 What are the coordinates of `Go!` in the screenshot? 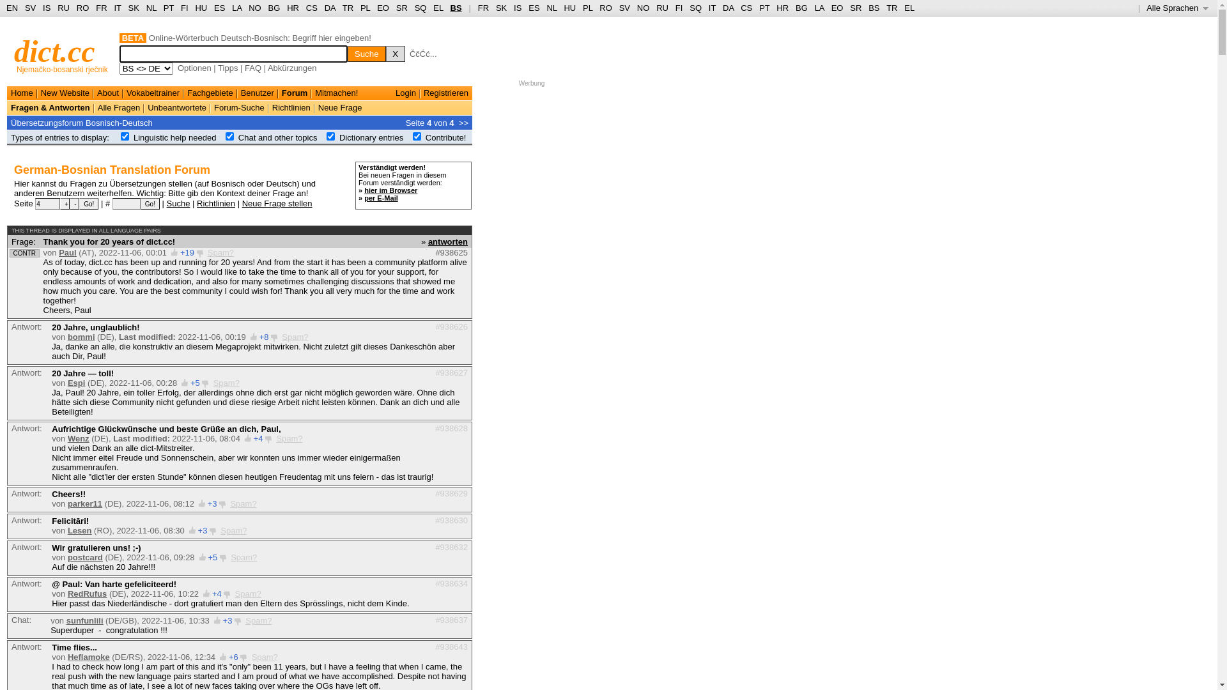 It's located at (150, 204).